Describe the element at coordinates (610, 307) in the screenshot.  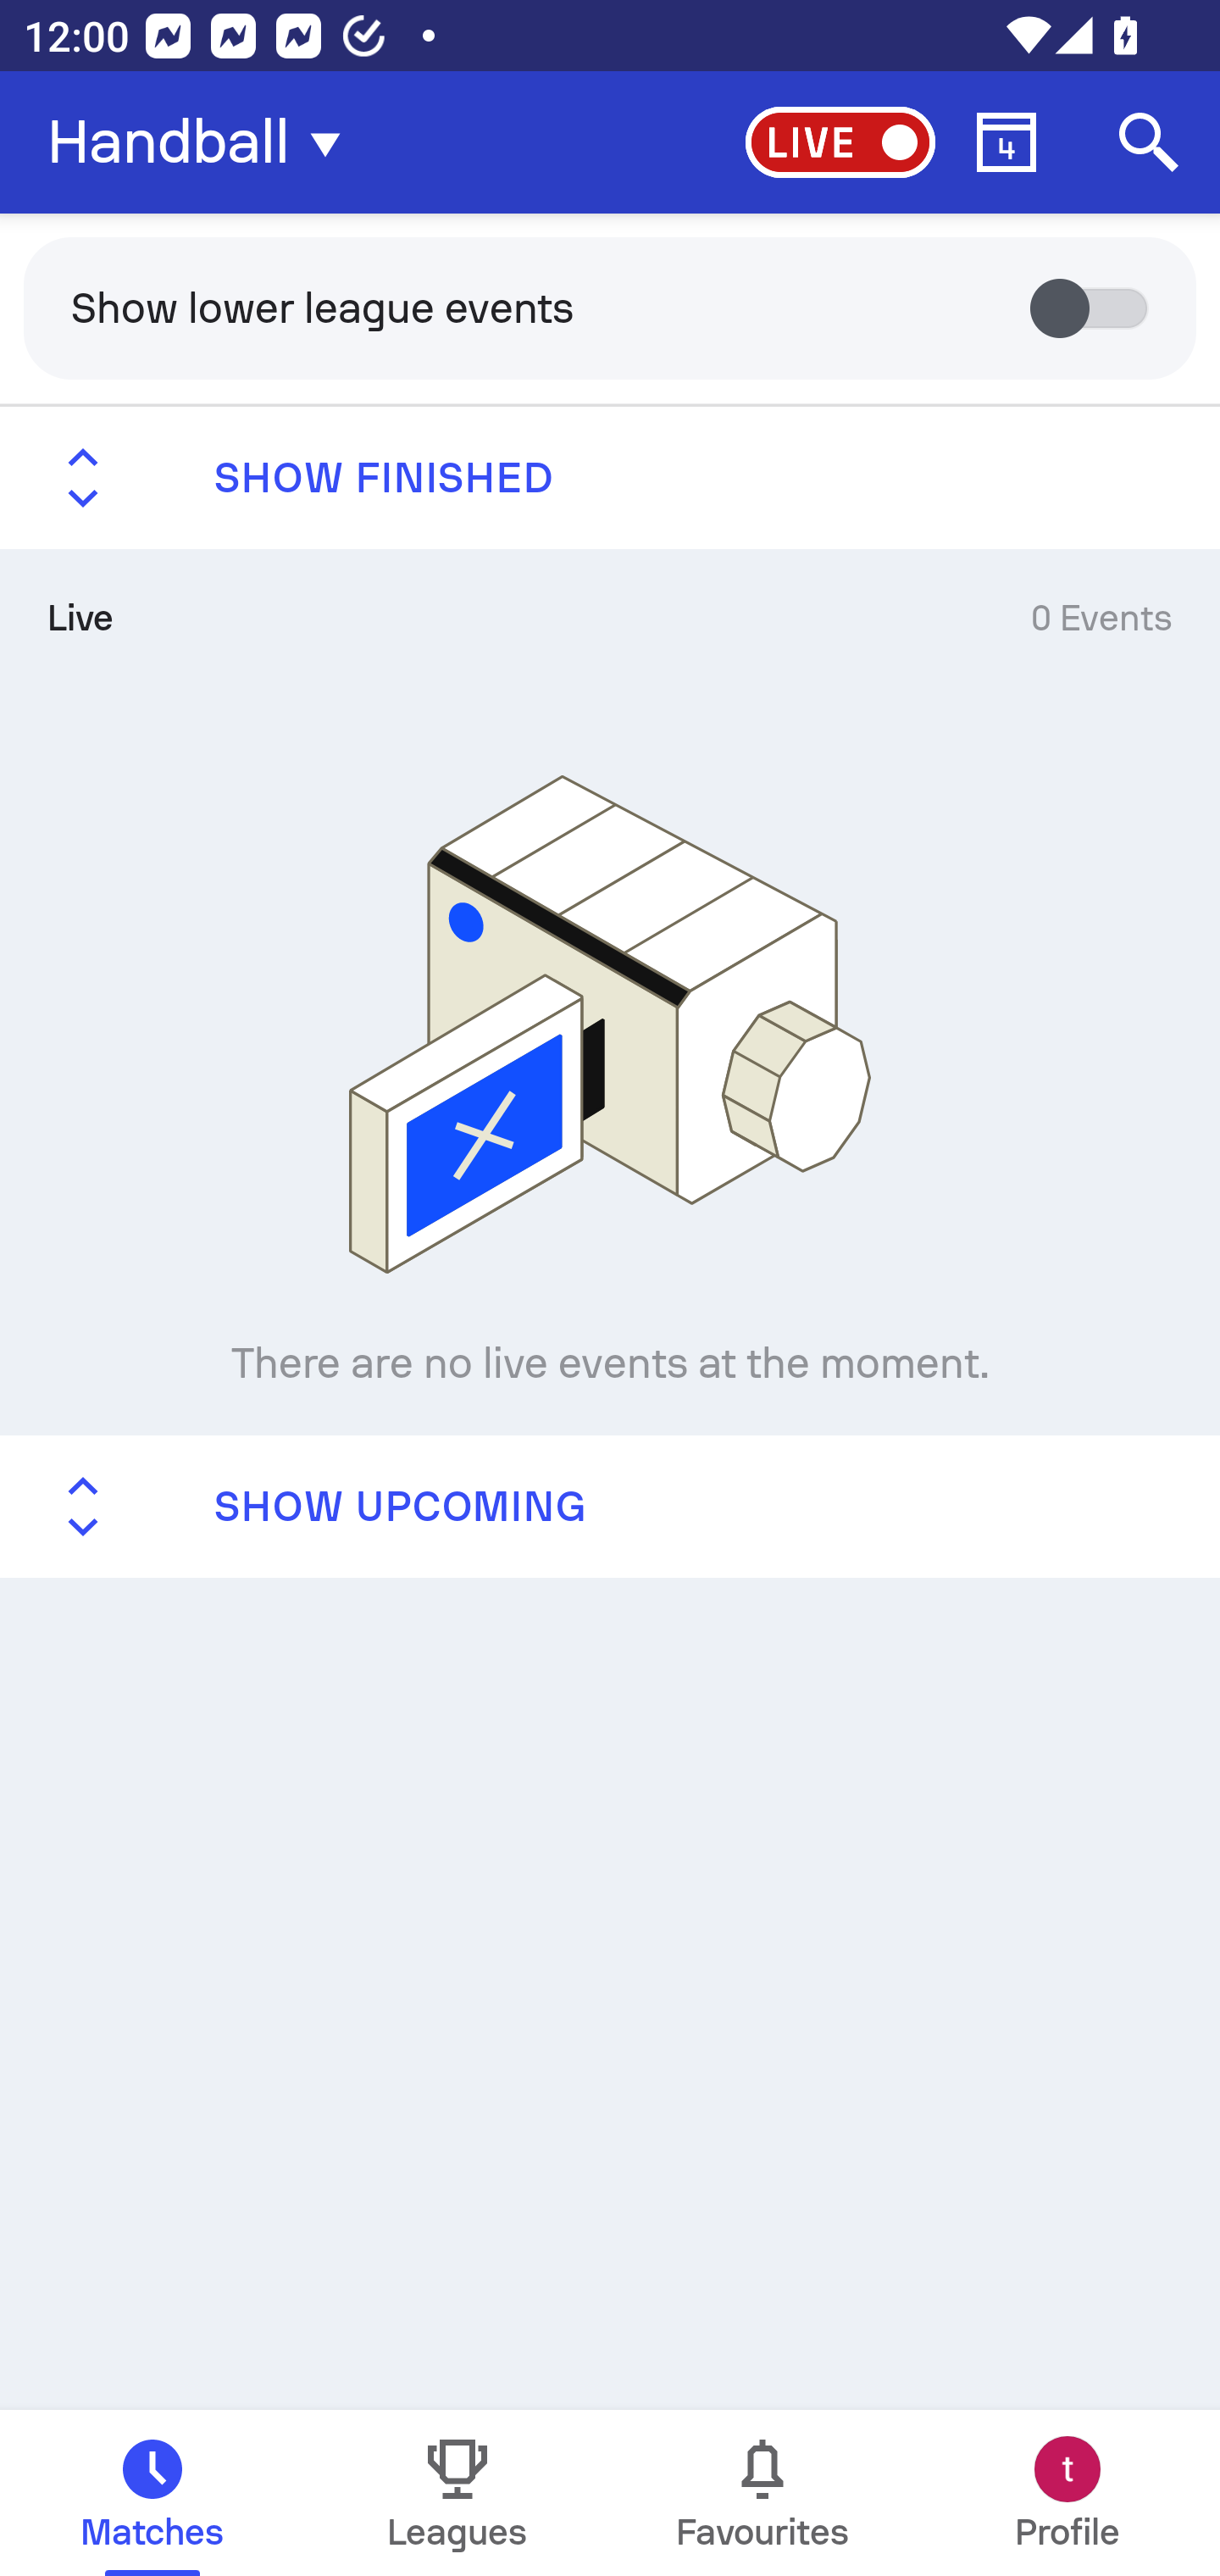
I see `Show lower league events` at that location.